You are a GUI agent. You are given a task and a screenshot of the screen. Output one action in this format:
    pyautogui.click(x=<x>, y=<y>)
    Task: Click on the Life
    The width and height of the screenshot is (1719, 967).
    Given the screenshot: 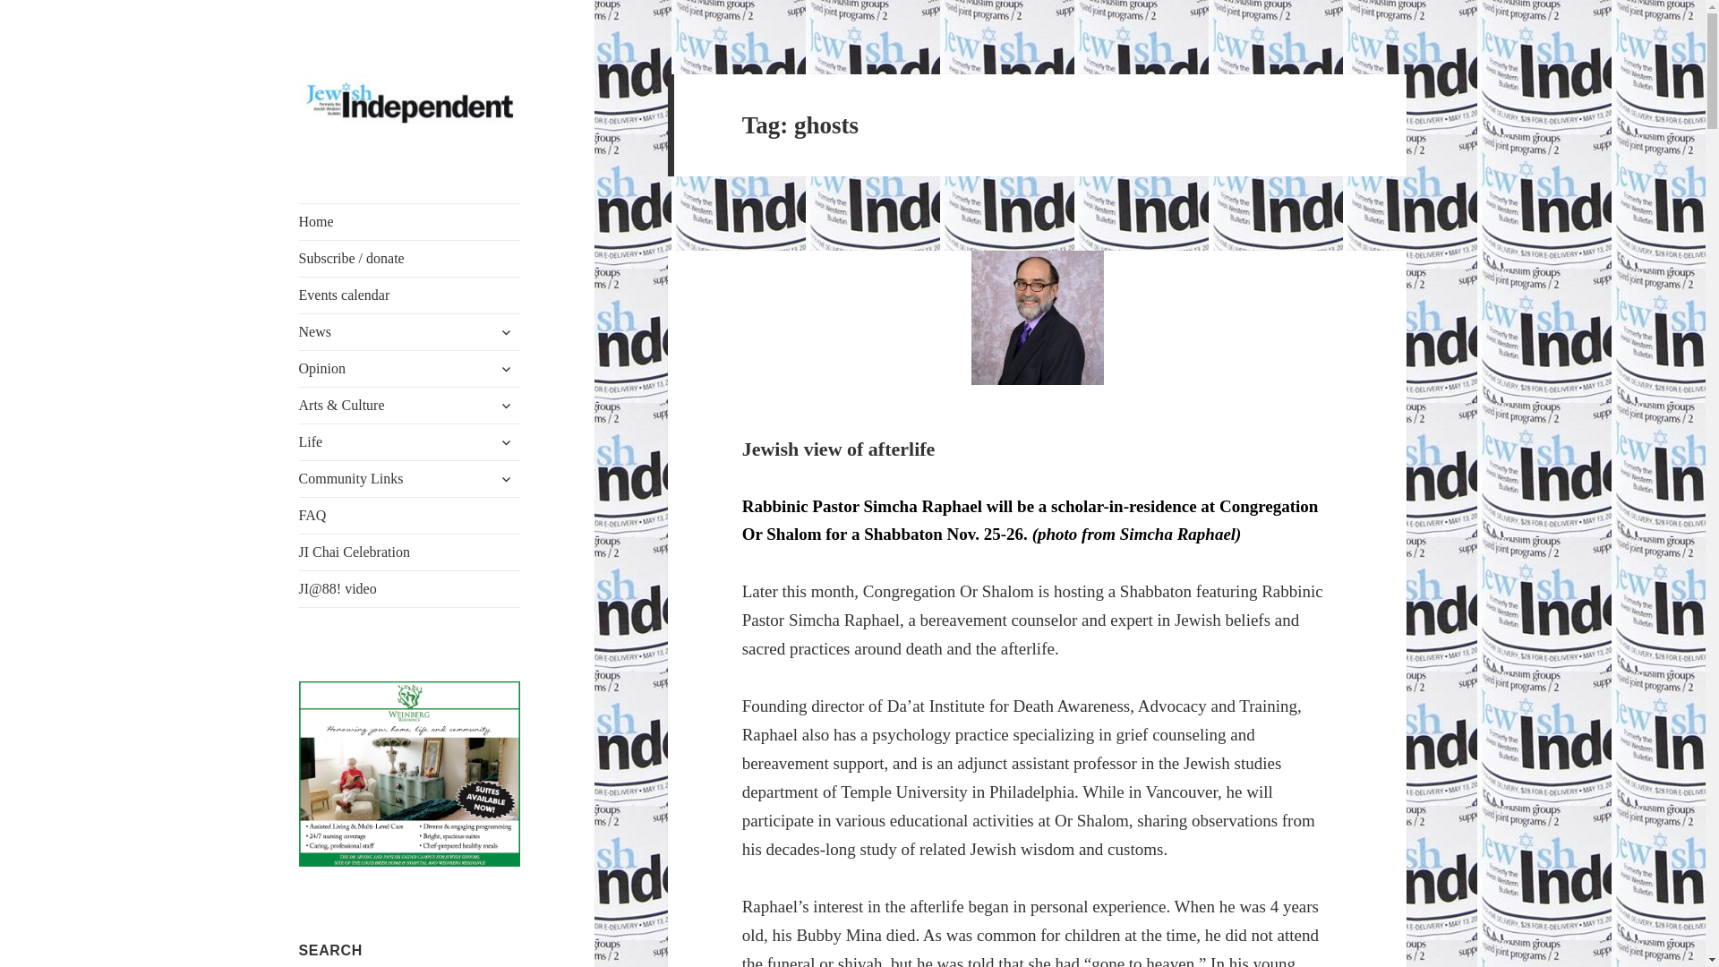 What is the action you would take?
    pyautogui.click(x=410, y=442)
    